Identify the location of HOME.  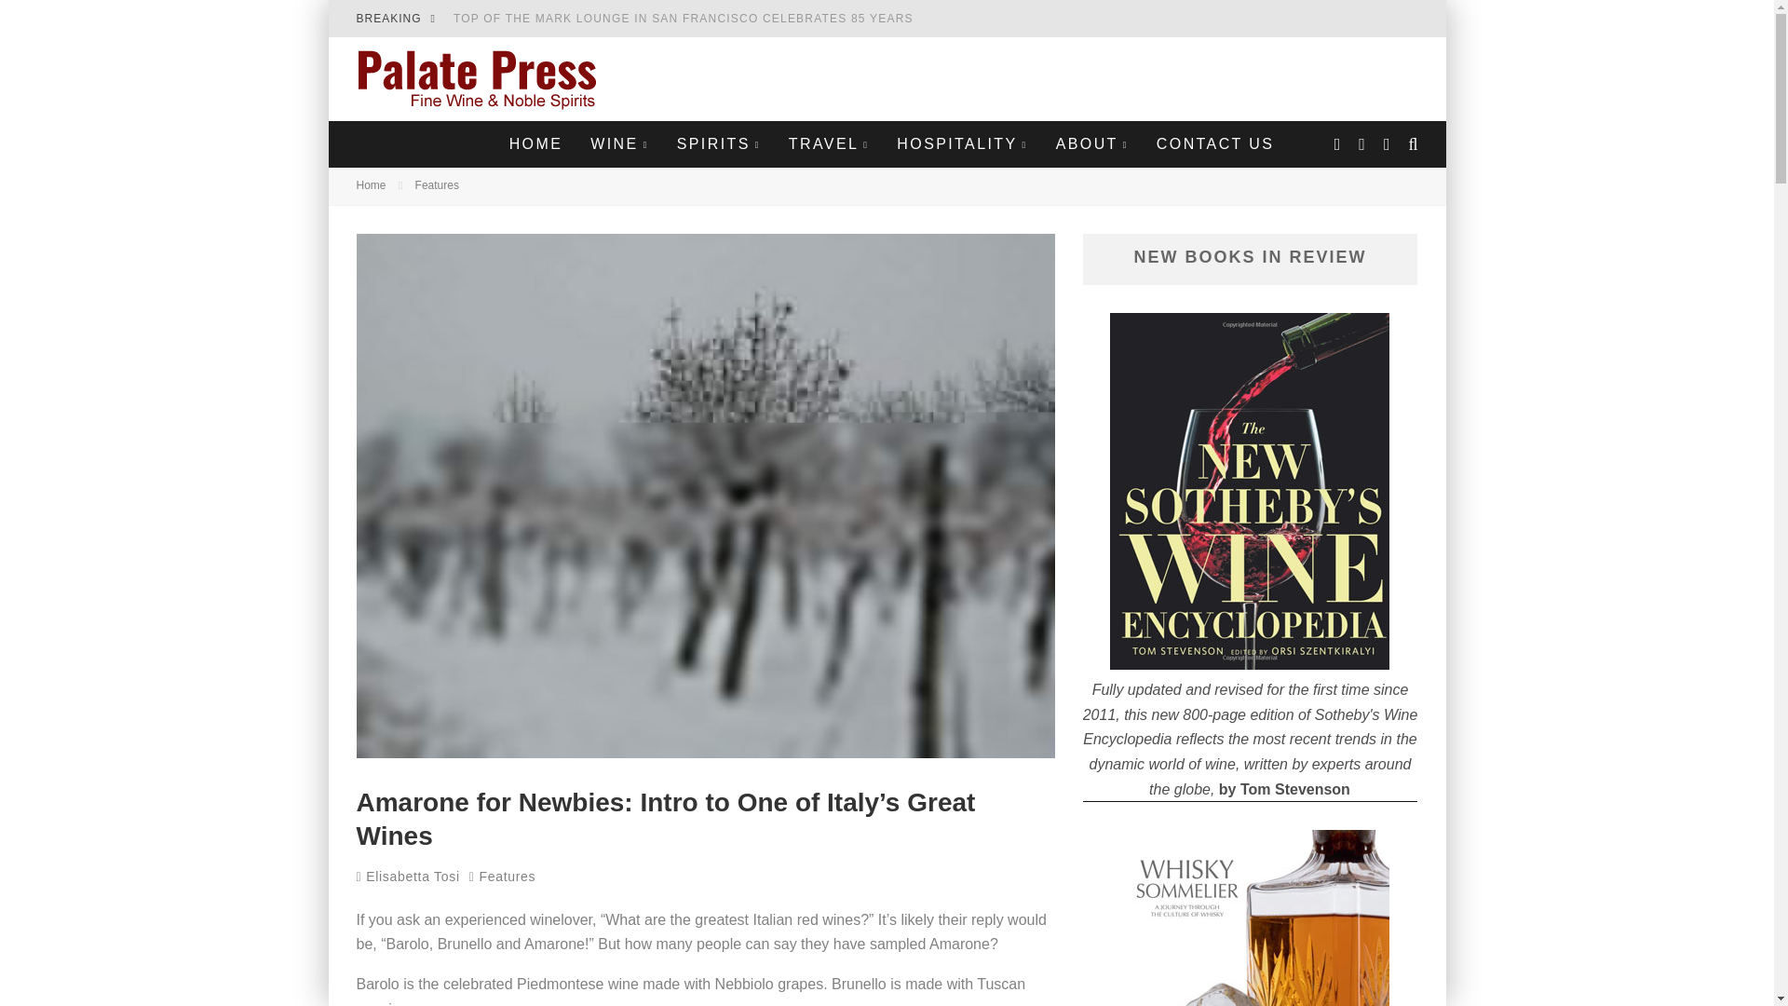
(536, 143).